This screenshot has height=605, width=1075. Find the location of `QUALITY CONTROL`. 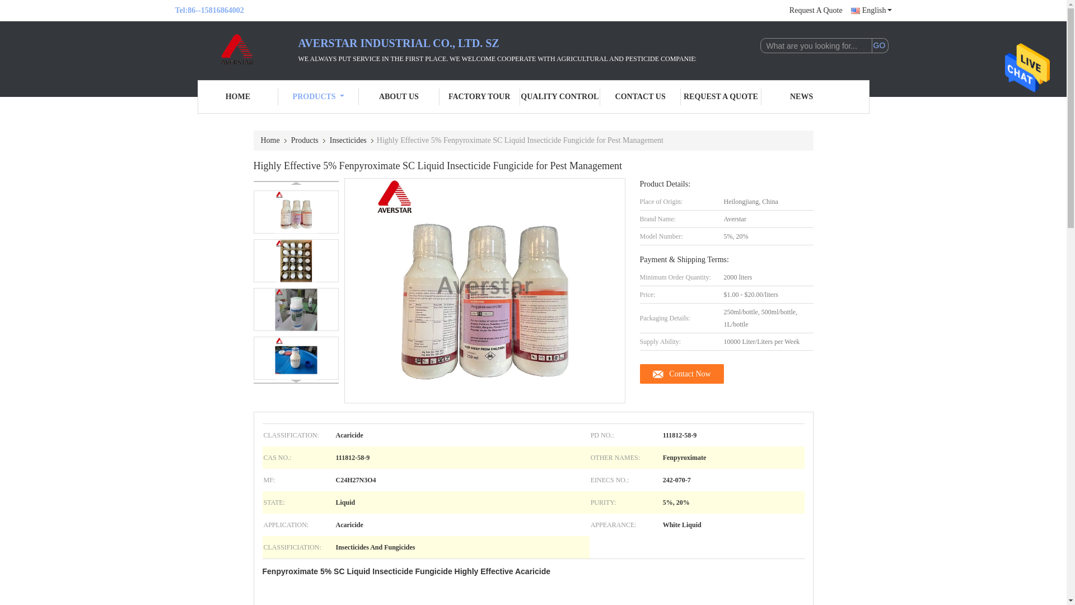

QUALITY CONTROL is located at coordinates (559, 96).